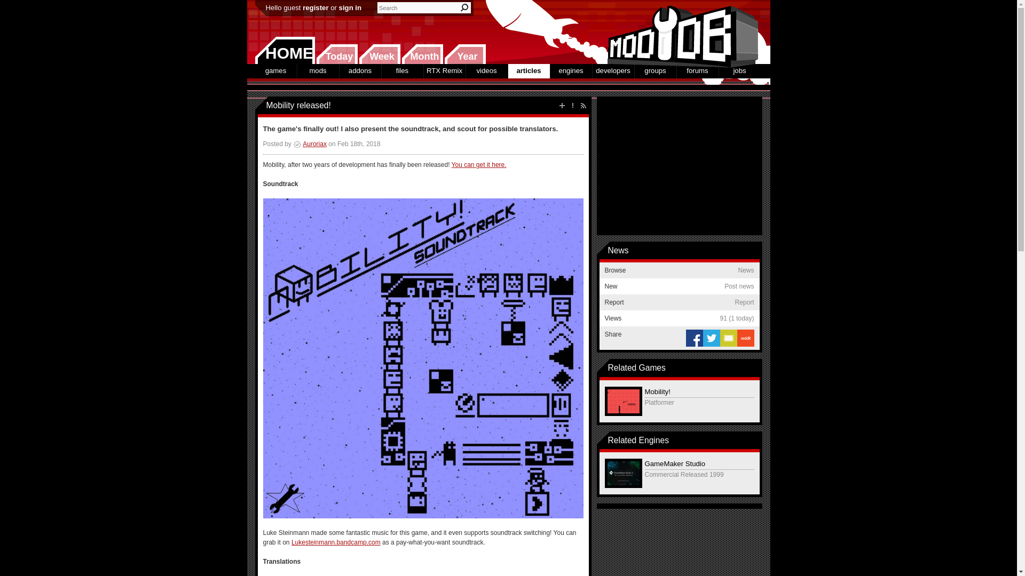 This screenshot has width=1025, height=576. I want to click on Search, so click(464, 7).